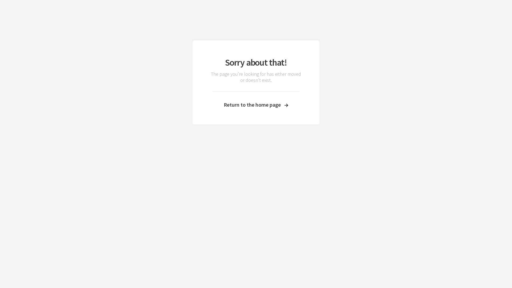 The image size is (512, 288). Describe the element at coordinates (256, 105) in the screenshot. I see `Return to the home page` at that location.